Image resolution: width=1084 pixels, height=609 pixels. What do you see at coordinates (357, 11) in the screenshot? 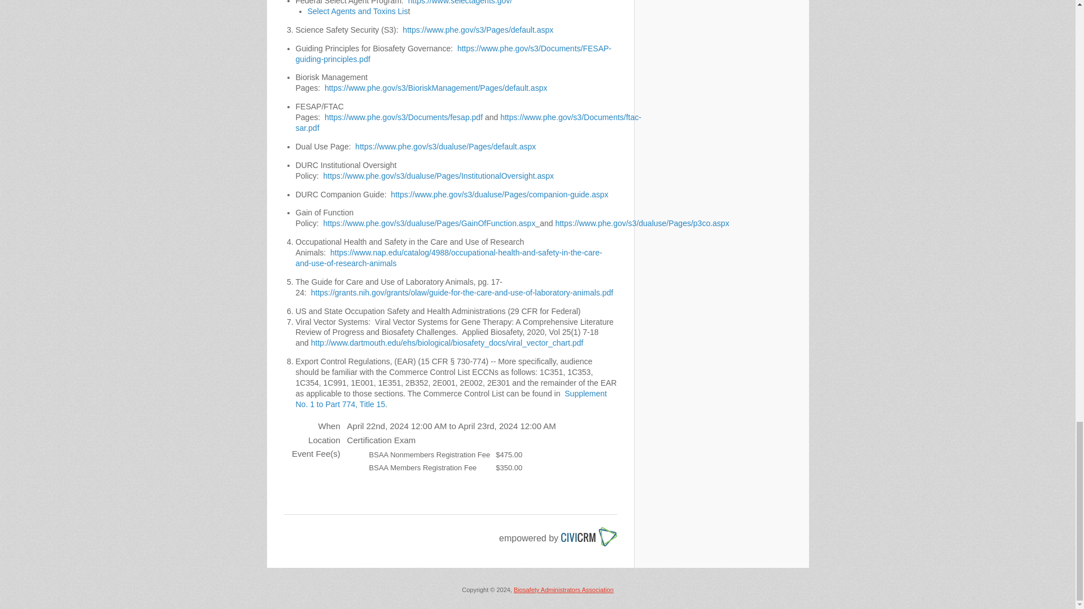
I see `Select Agents and Toxins Lis` at bounding box center [357, 11].